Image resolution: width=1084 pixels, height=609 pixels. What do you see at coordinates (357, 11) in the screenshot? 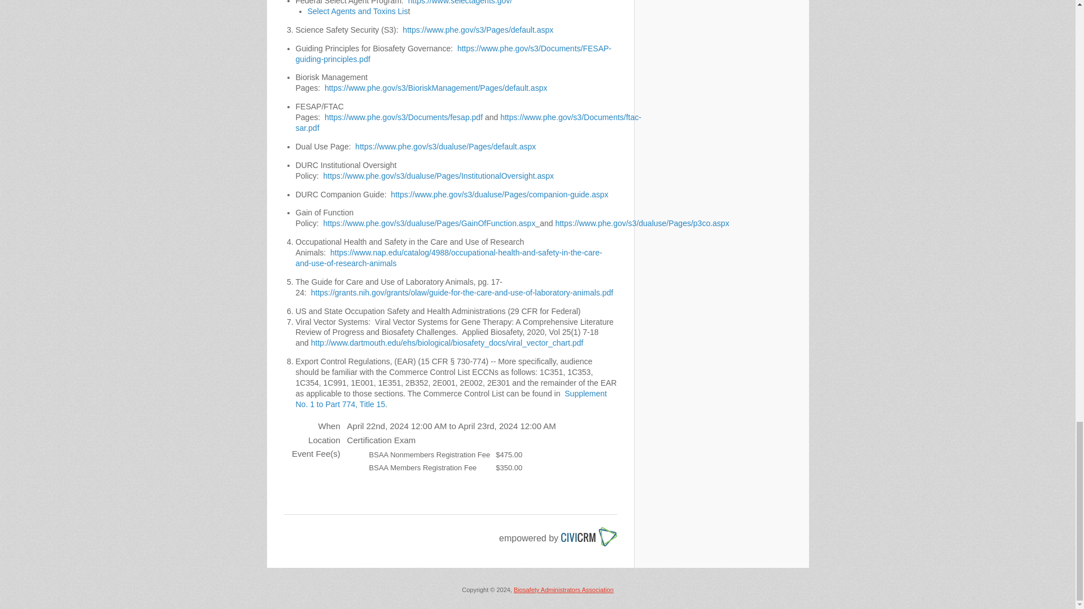
I see `Select Agents and Toxins Lis` at bounding box center [357, 11].